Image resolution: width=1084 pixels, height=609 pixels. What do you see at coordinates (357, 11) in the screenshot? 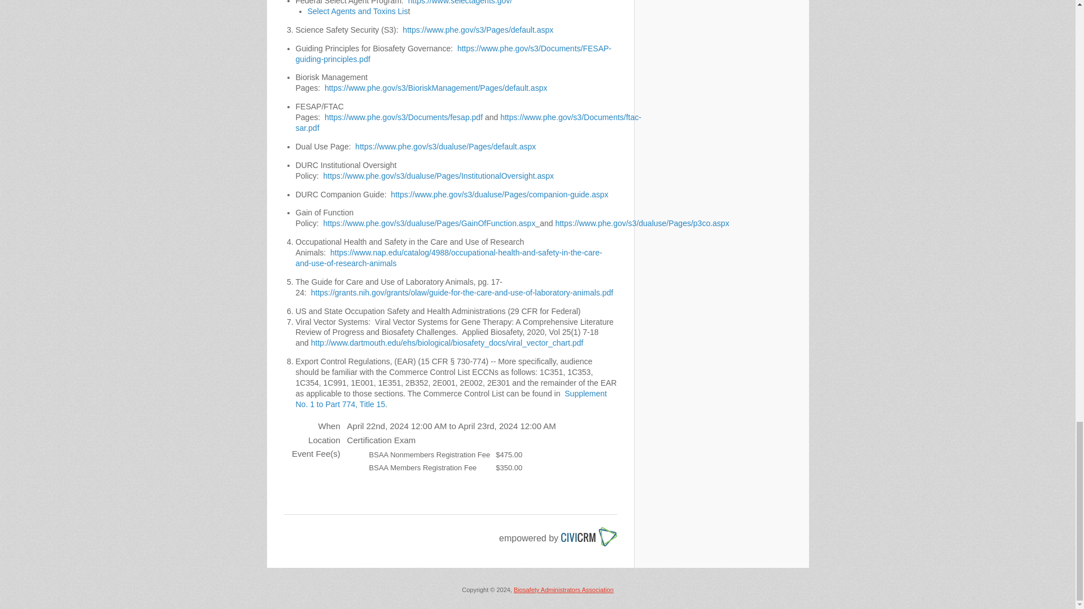
I see `Select Agents and Toxins Lis` at bounding box center [357, 11].